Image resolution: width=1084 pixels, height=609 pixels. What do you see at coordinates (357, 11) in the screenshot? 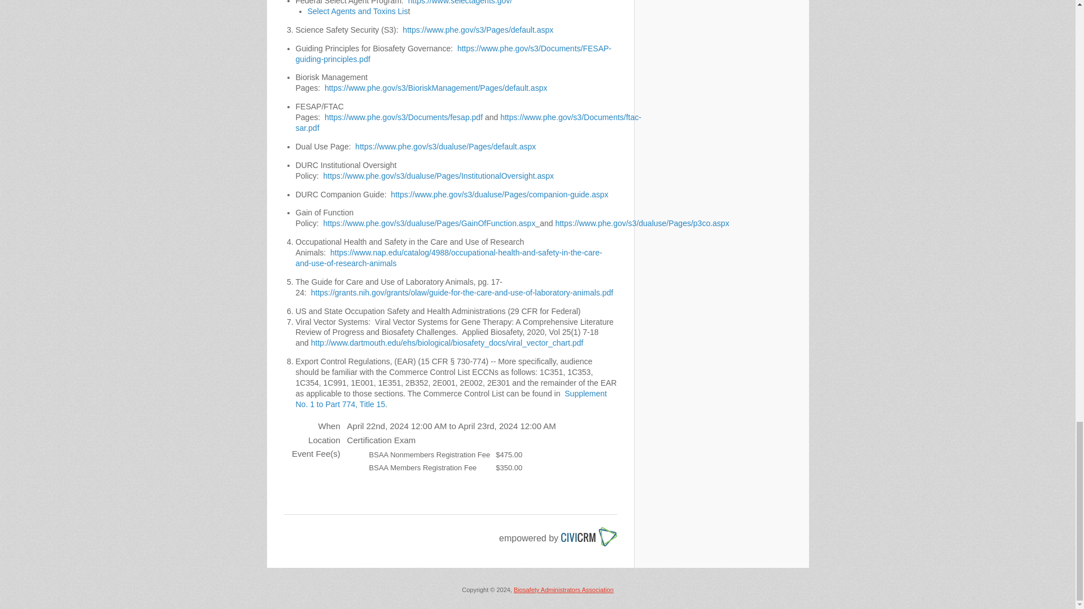
I see `Select Agents and Toxins Lis` at bounding box center [357, 11].